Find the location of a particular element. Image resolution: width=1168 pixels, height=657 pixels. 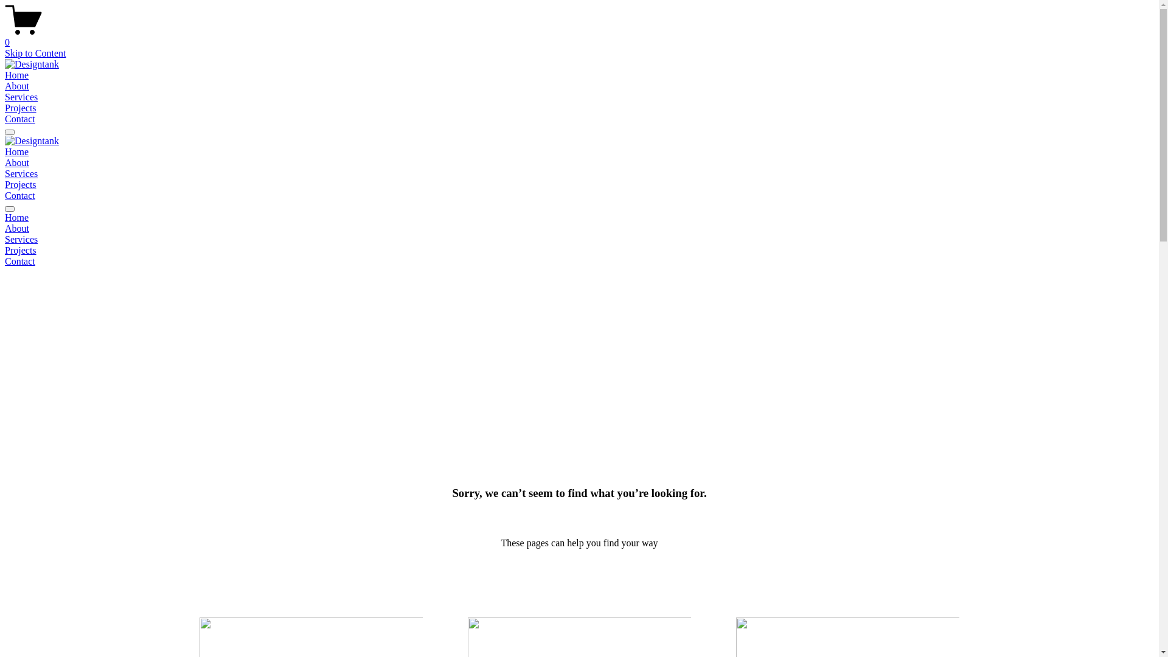

About is located at coordinates (17, 163).